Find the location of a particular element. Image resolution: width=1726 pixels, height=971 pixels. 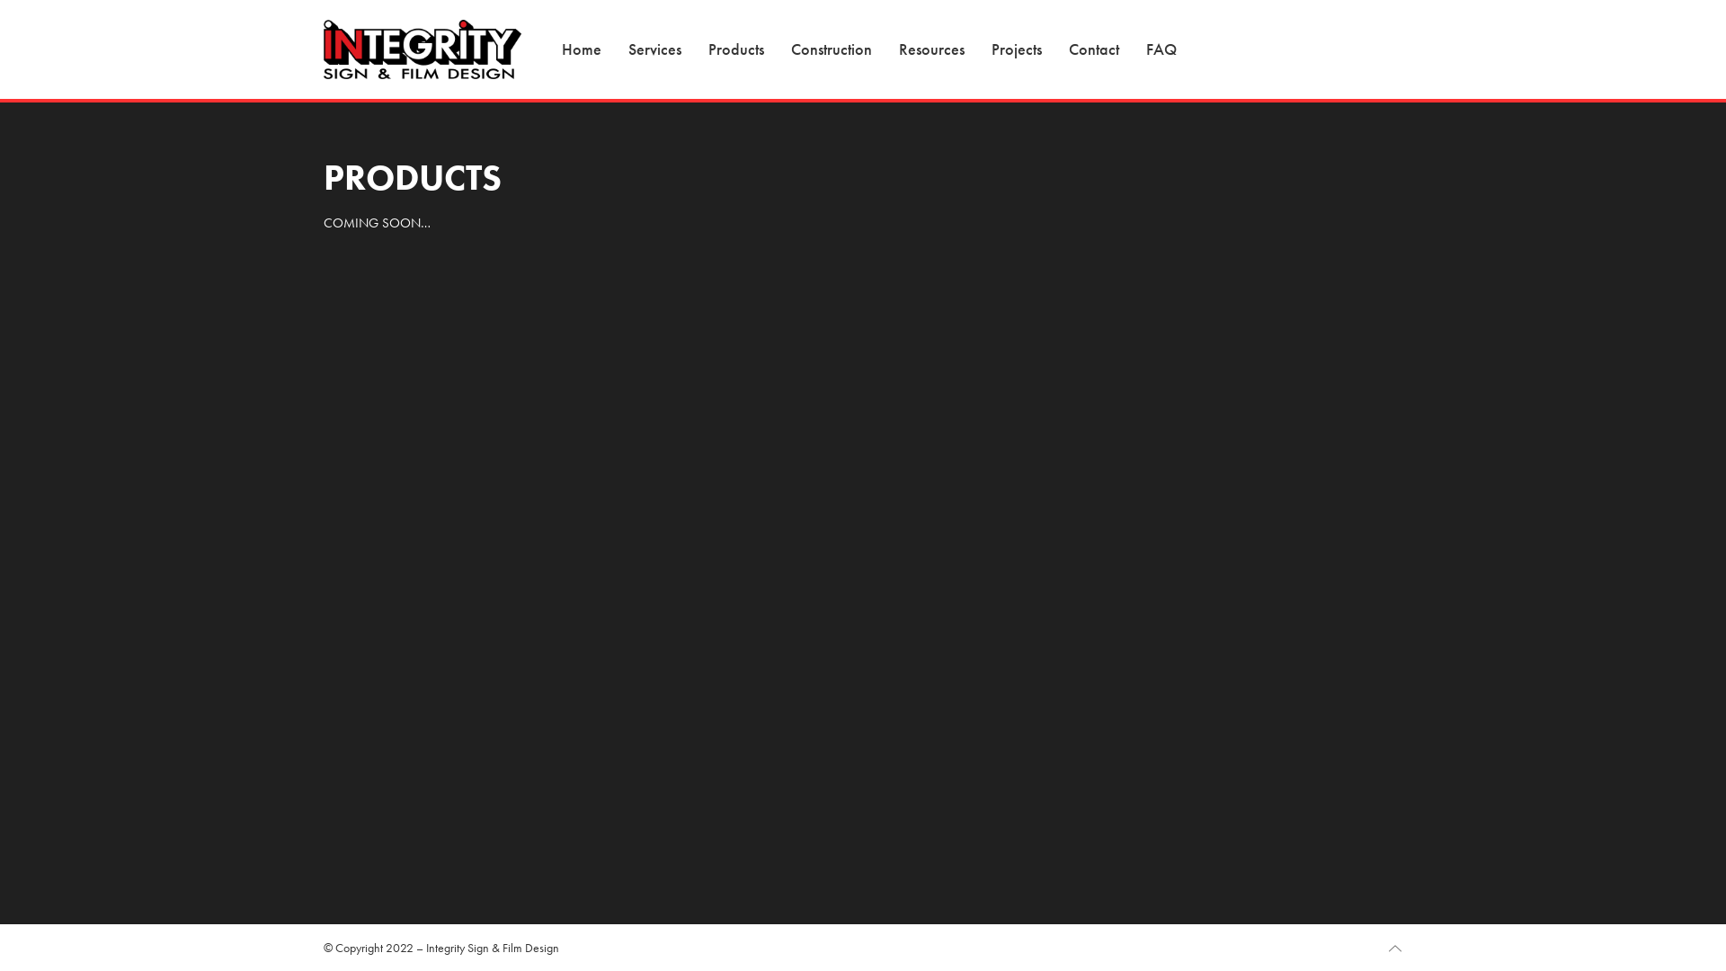

Contact is located at coordinates (1094, 49).